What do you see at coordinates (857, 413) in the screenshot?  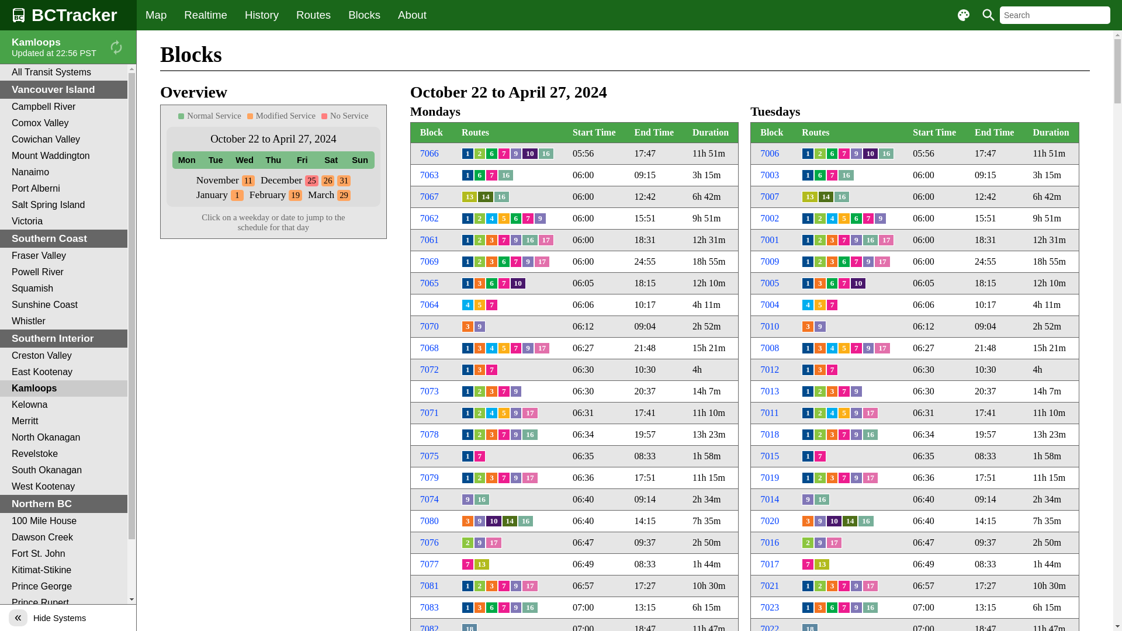 I see `9` at bounding box center [857, 413].